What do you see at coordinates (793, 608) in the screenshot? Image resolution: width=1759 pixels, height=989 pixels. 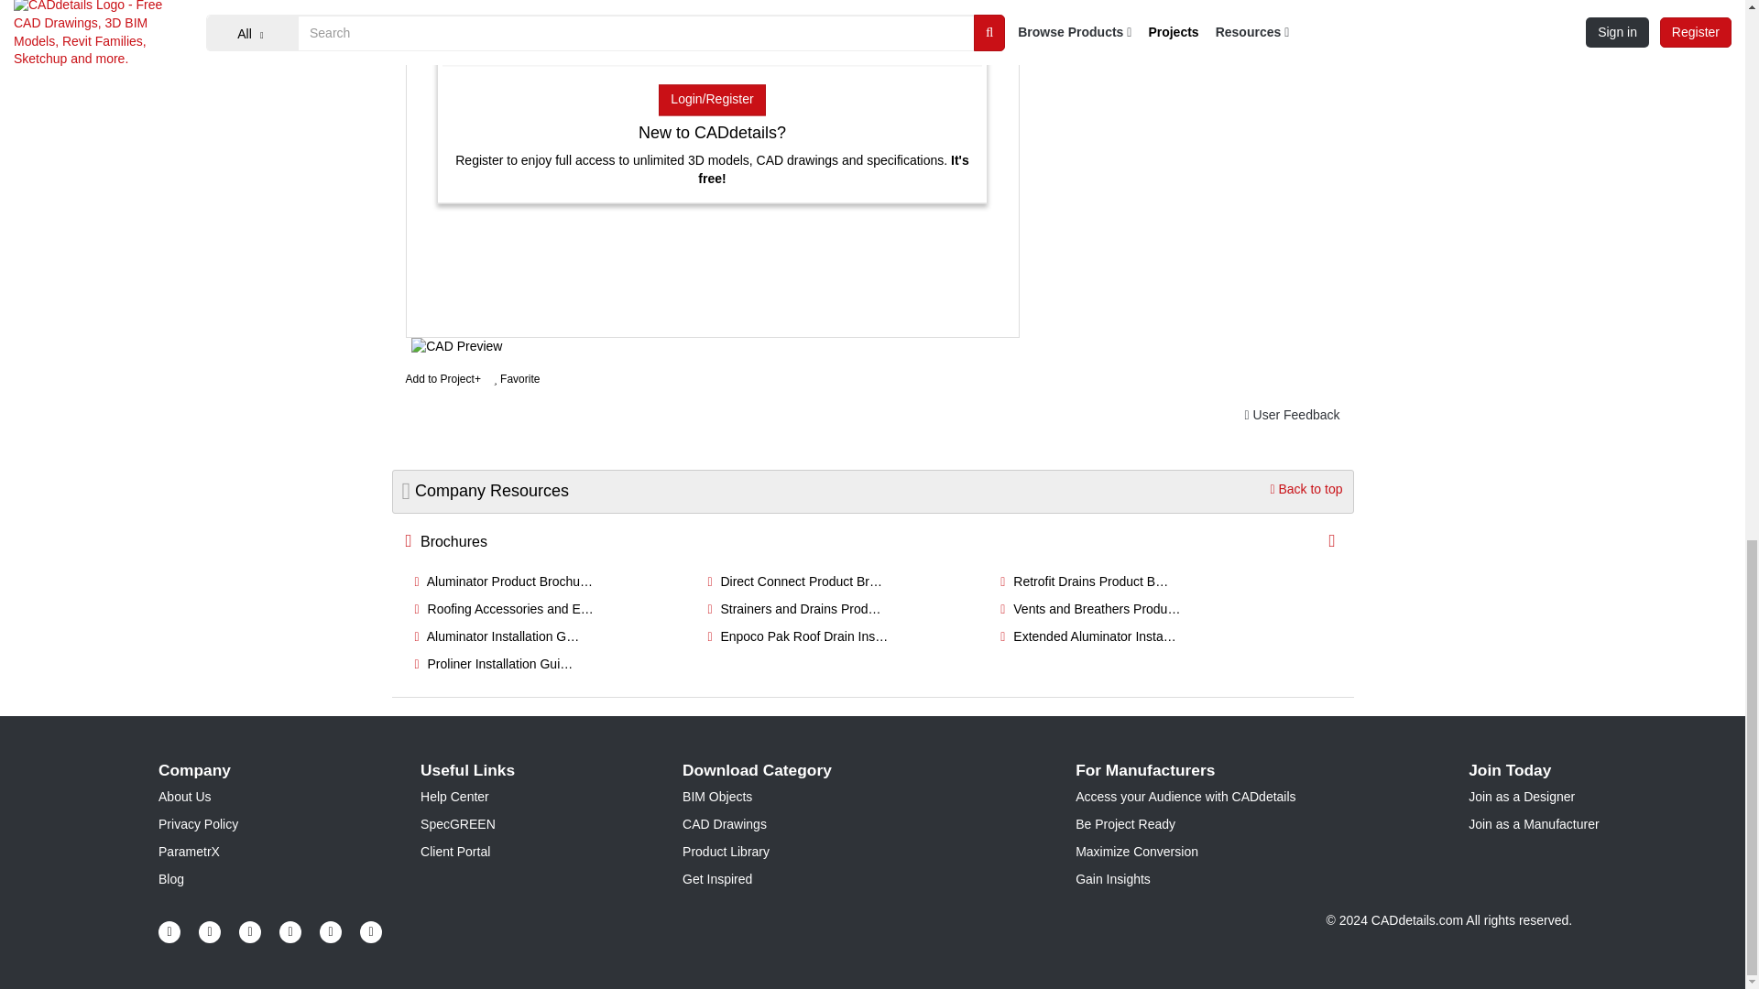 I see `Strainers and Drains Product Brochure` at bounding box center [793, 608].